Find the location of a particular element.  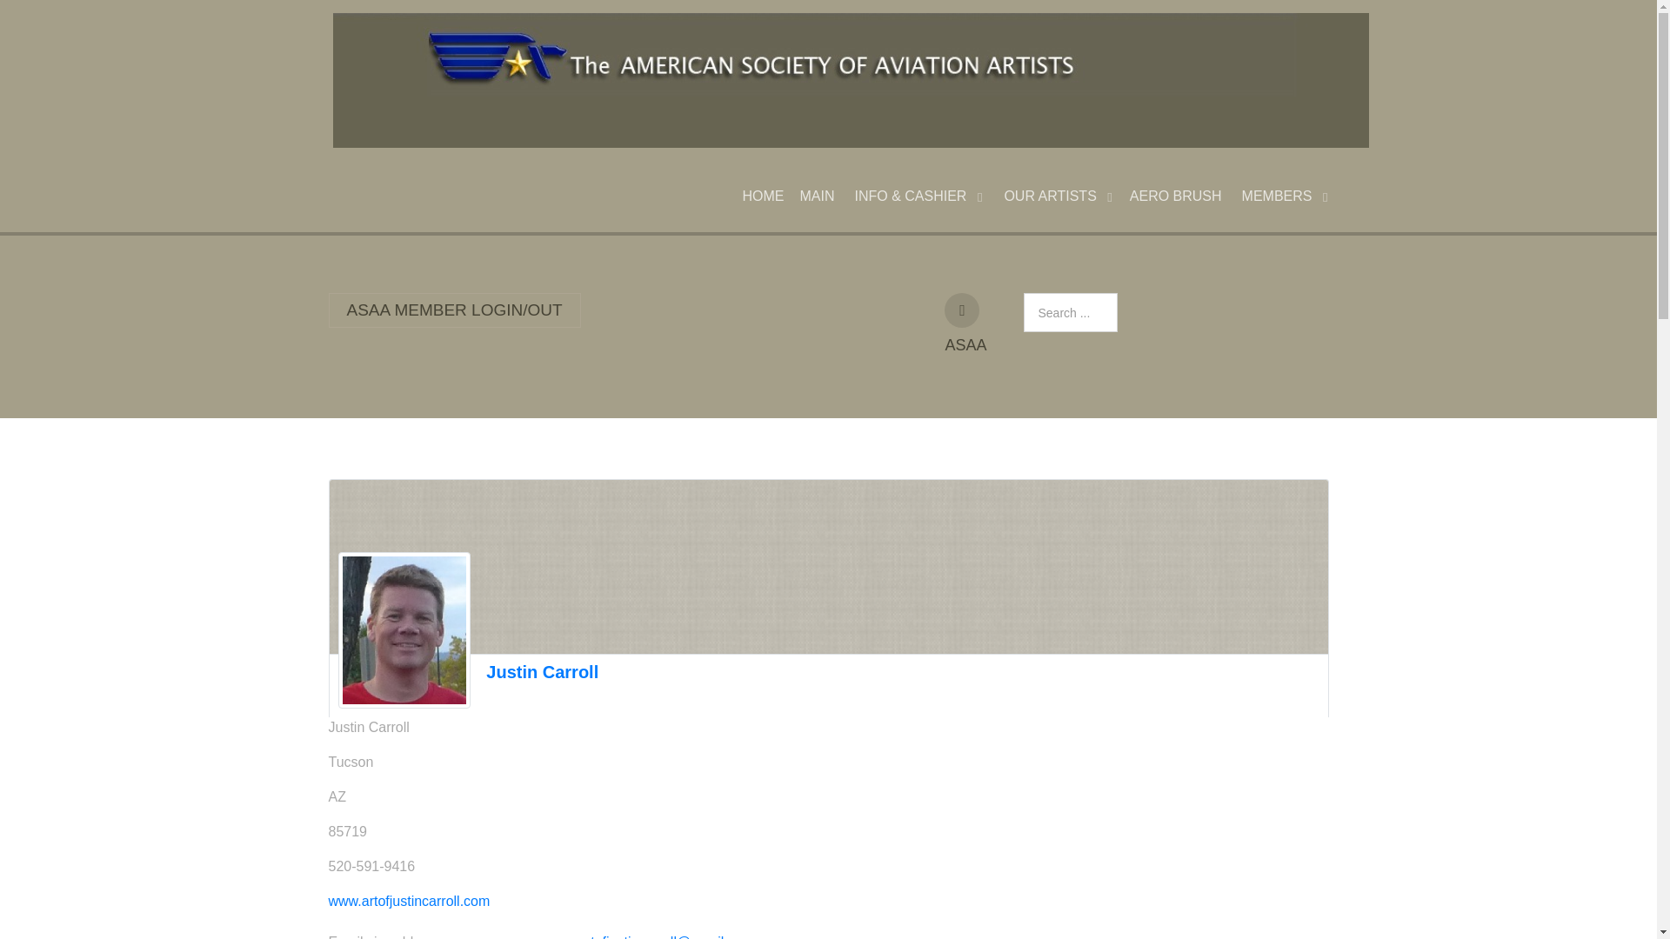

OUR ARTISTS is located at coordinates (1056, 196).